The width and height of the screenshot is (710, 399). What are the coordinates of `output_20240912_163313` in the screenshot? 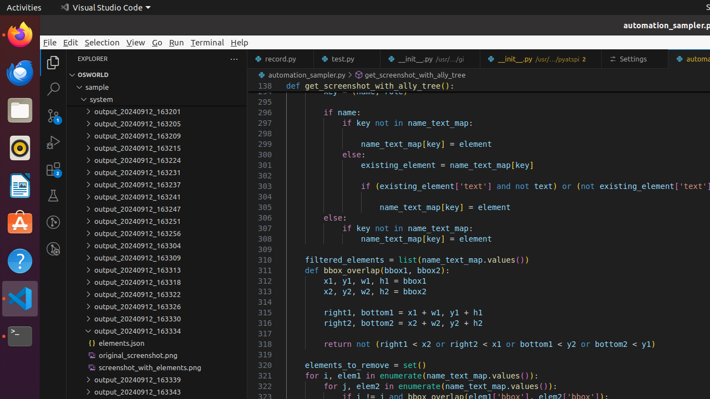 It's located at (156, 270).